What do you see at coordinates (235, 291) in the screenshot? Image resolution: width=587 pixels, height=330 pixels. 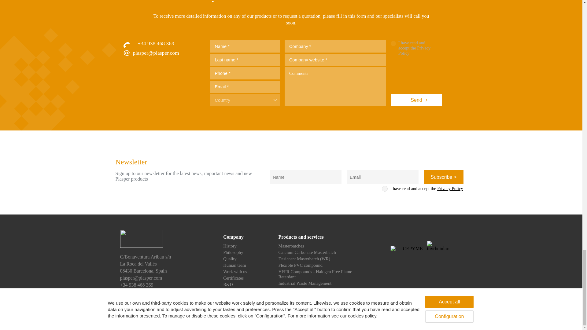 I see `Environment` at bounding box center [235, 291].